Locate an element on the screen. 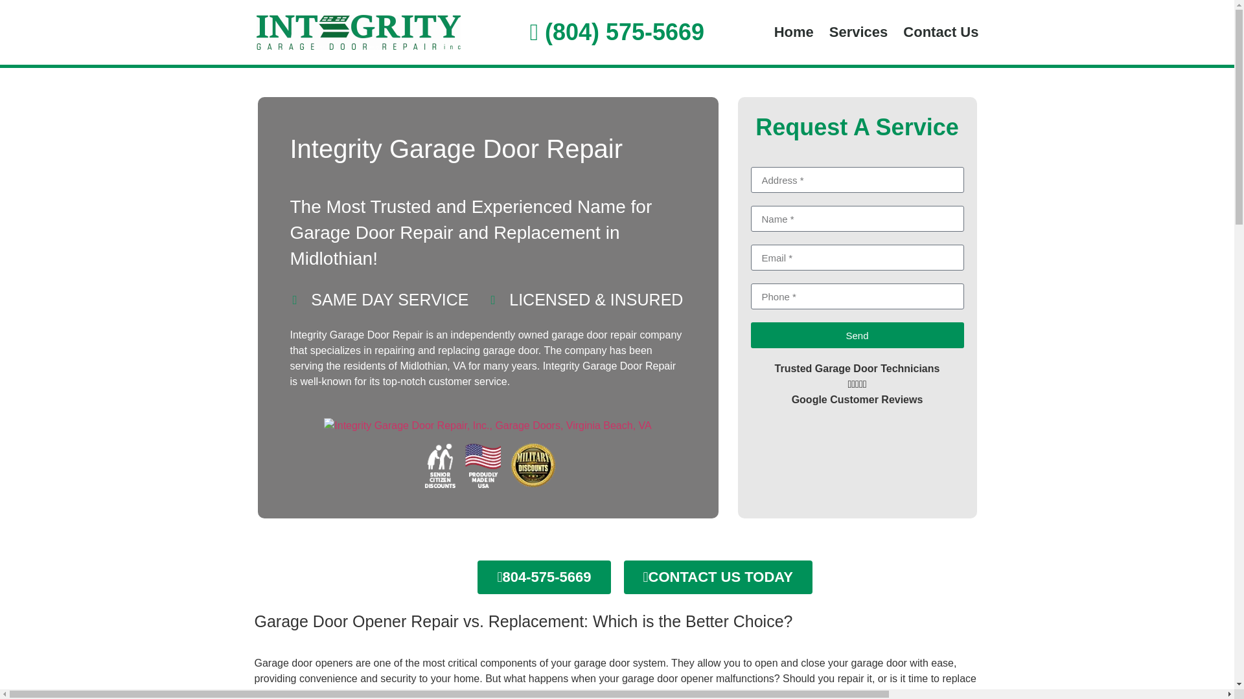 This screenshot has height=699, width=1244. Services is located at coordinates (858, 32).